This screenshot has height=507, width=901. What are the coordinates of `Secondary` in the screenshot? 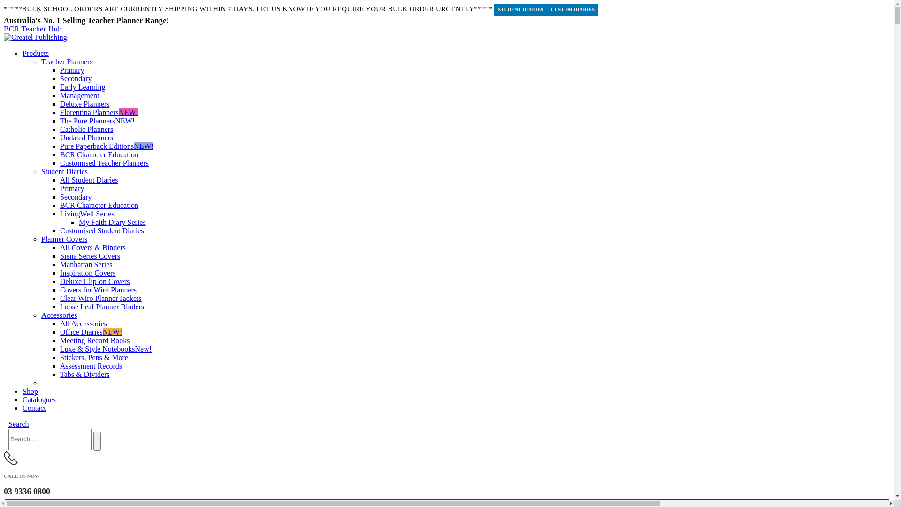 It's located at (76, 79).